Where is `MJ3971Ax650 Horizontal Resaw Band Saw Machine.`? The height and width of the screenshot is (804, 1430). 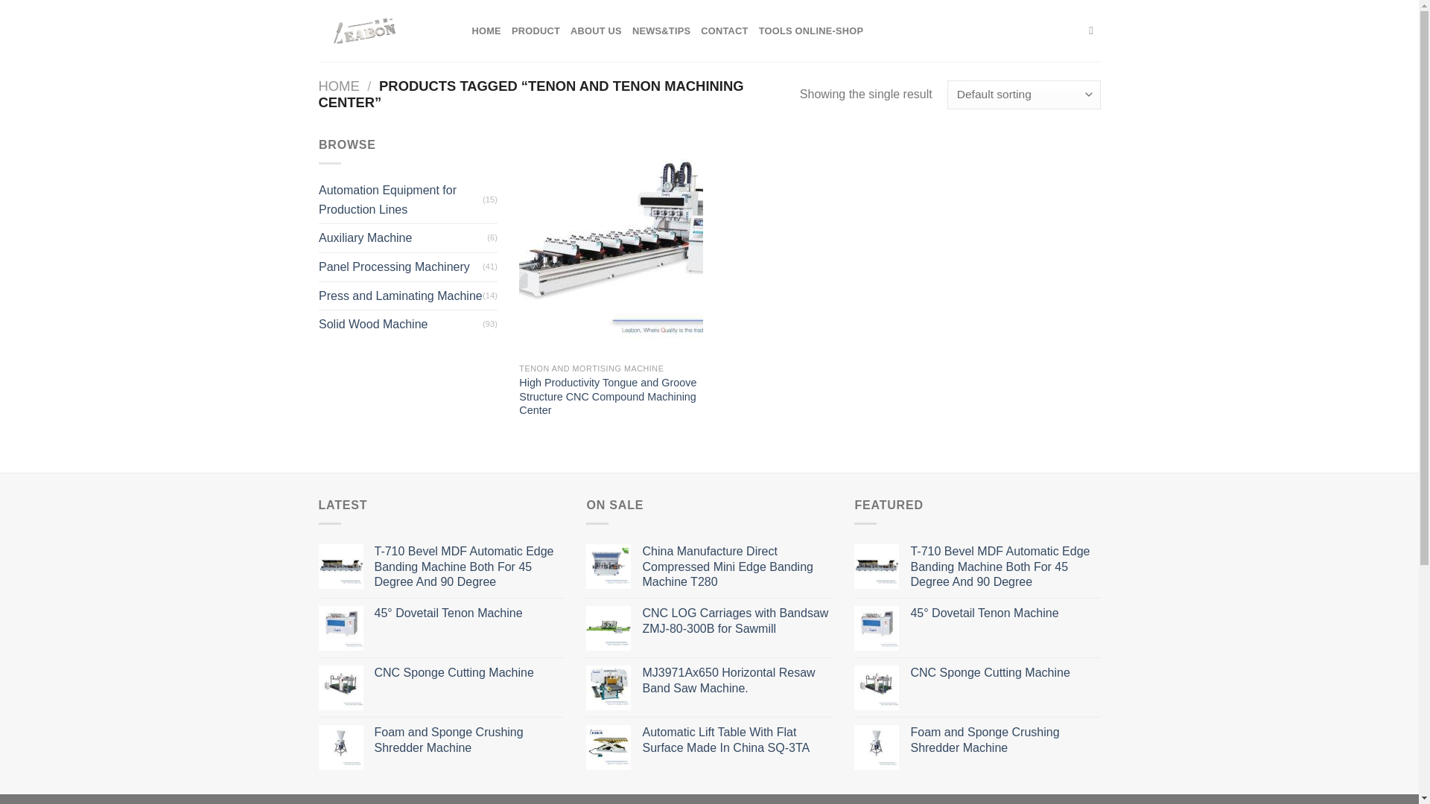 MJ3971Ax650 Horizontal Resaw Band Saw Machine. is located at coordinates (737, 681).